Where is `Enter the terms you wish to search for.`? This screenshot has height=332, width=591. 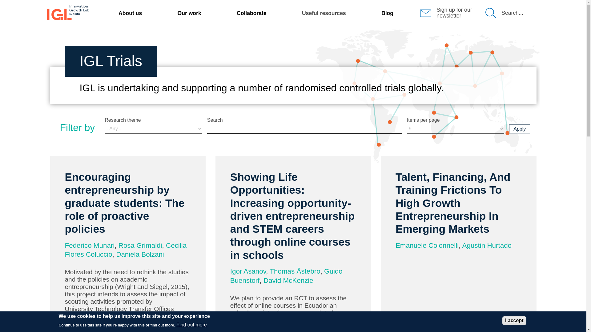
Enter the terms you wish to search for. is located at coordinates (304, 128).